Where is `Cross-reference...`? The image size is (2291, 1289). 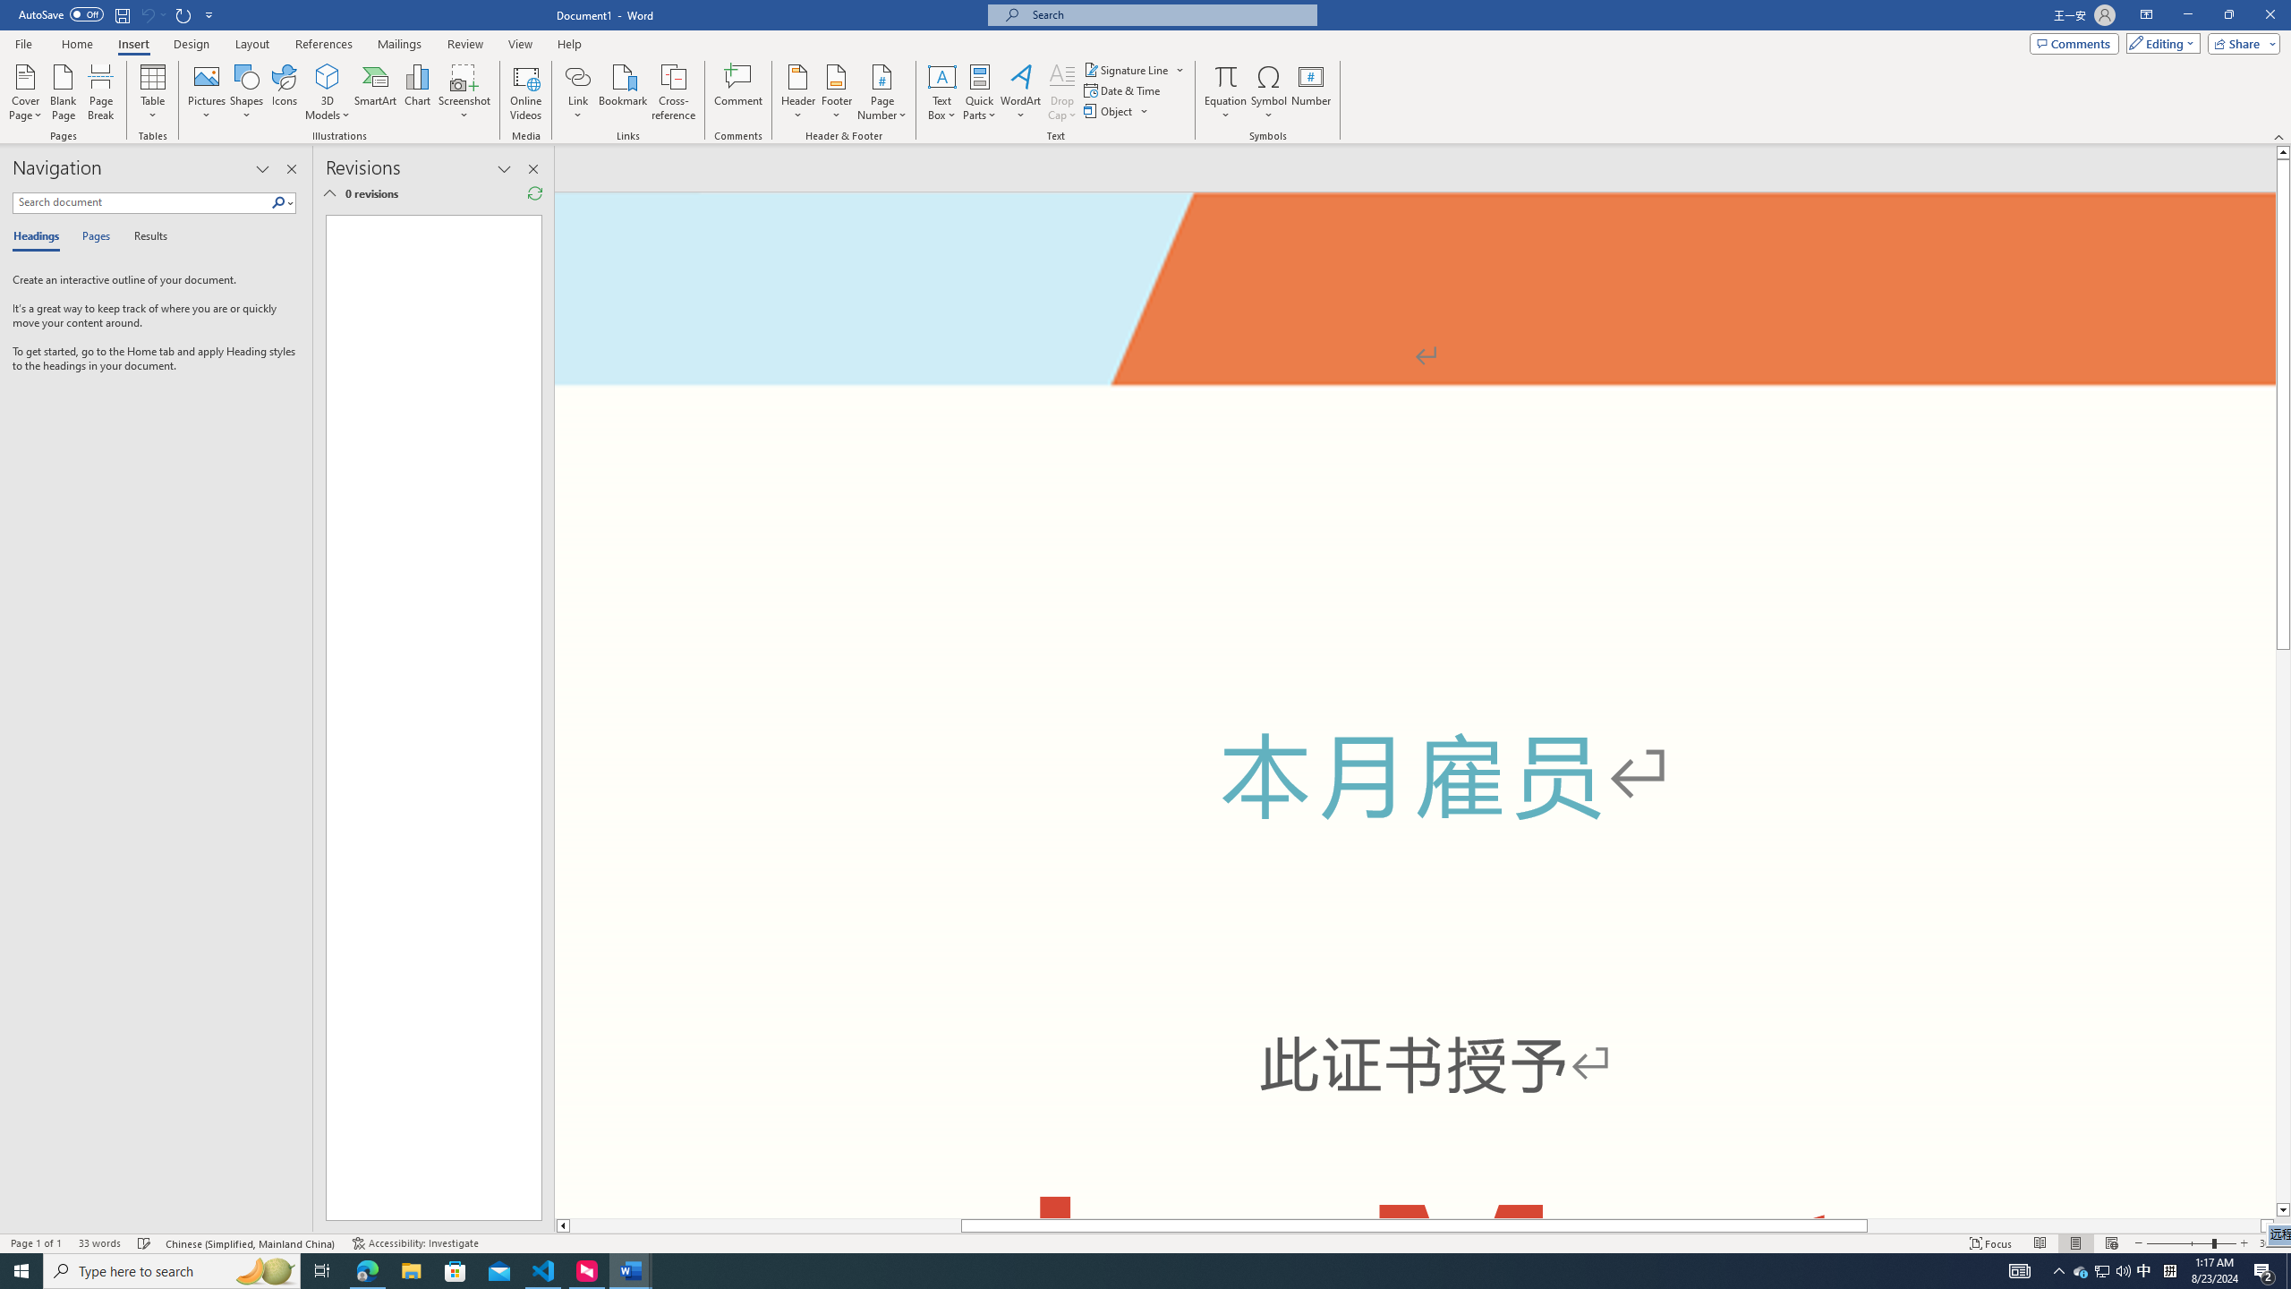
Cross-reference... is located at coordinates (675, 92).